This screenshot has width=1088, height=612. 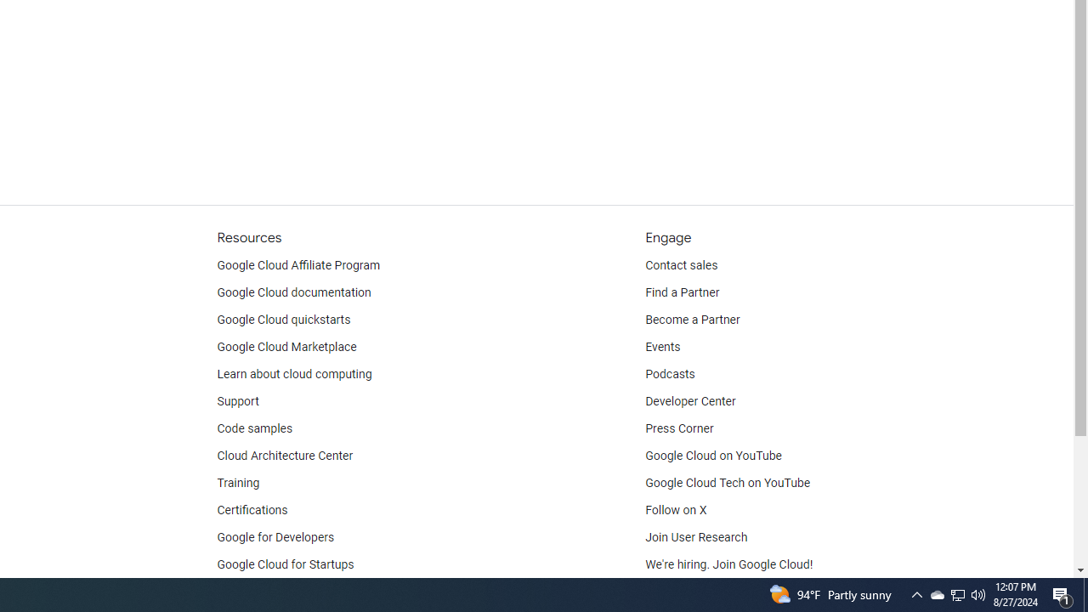 I want to click on Follow on X, so click(x=677, y=510).